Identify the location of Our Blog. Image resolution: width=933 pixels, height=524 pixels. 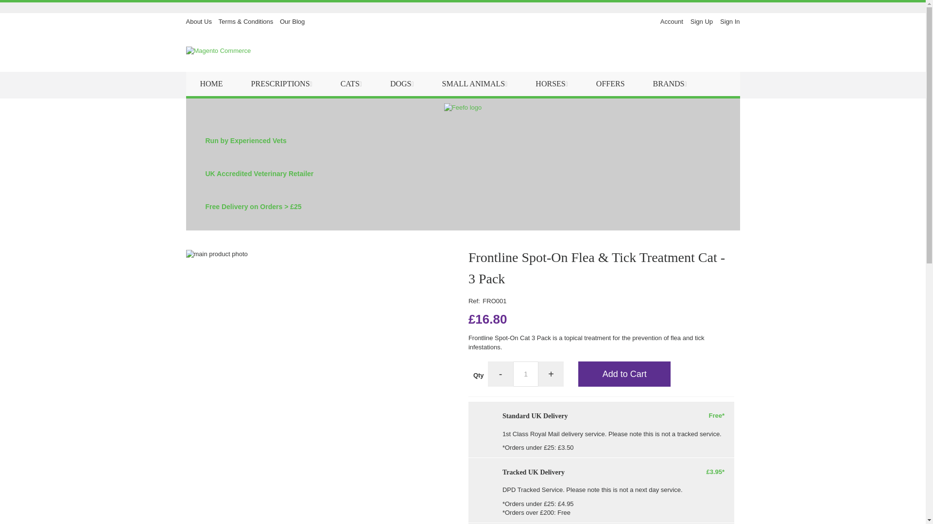
(293, 21).